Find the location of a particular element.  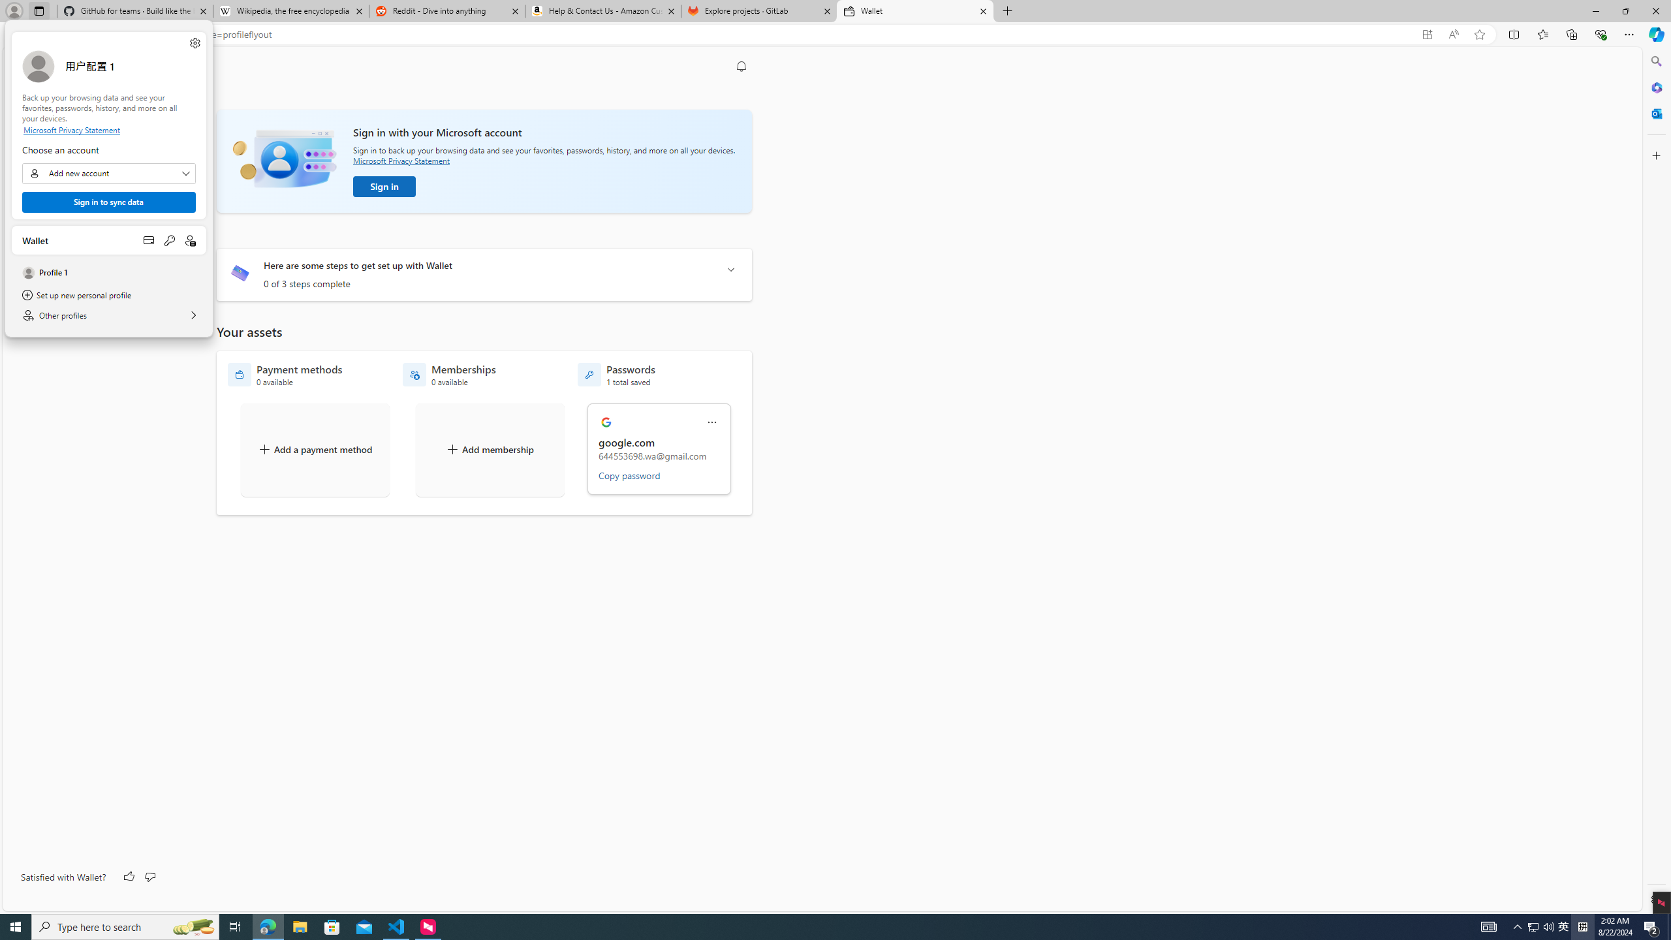

Notification Chevron is located at coordinates (108, 174).